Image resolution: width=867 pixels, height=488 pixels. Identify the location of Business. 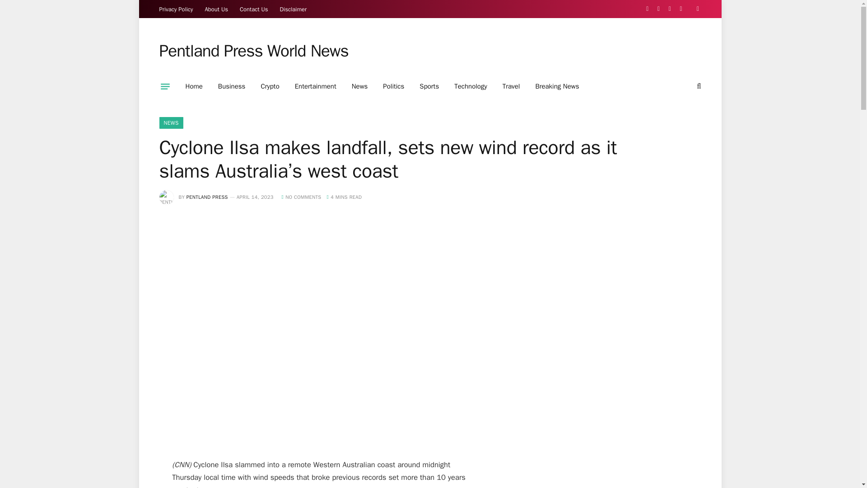
(232, 86).